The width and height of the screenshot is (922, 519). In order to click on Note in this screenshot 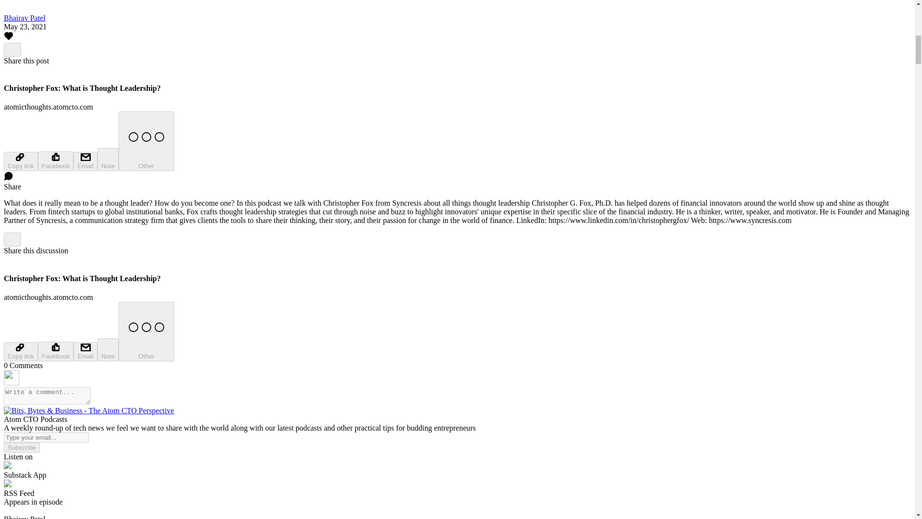, I will do `click(108, 350)`.